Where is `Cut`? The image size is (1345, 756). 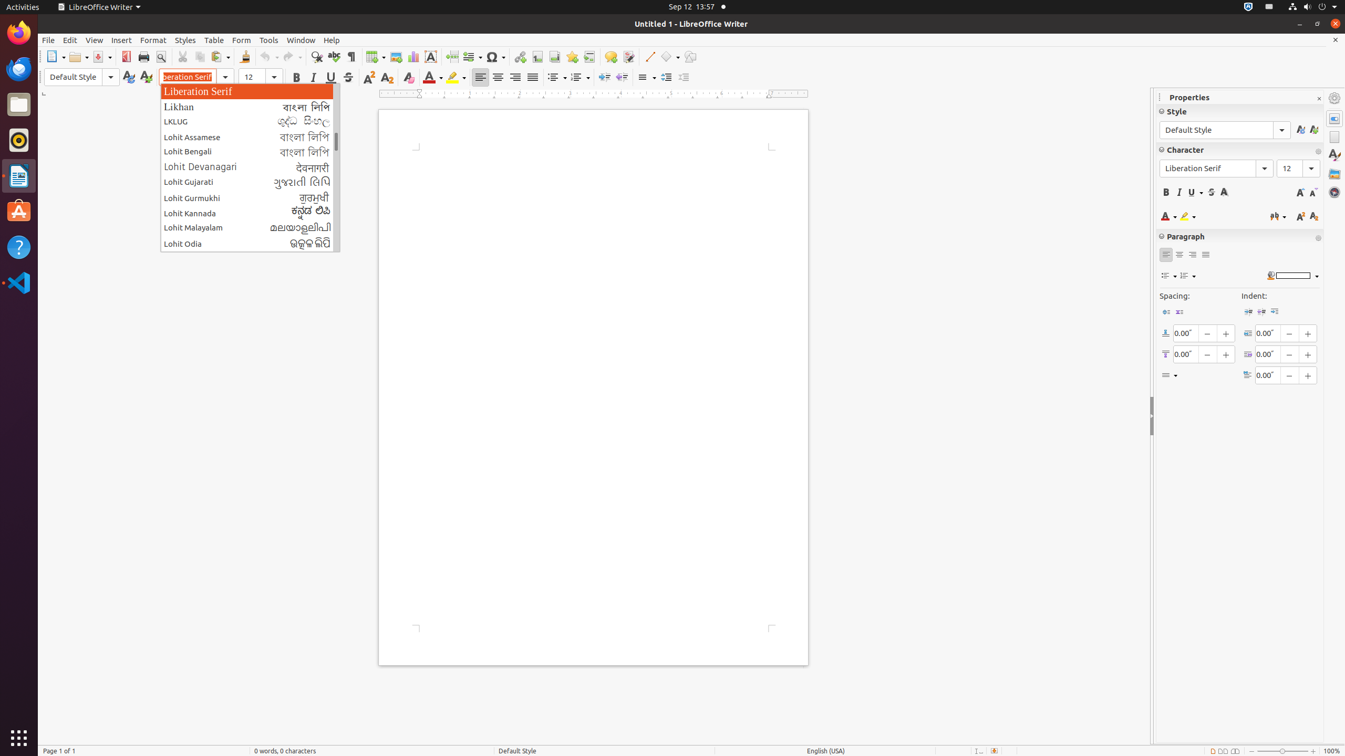 Cut is located at coordinates (183, 57).